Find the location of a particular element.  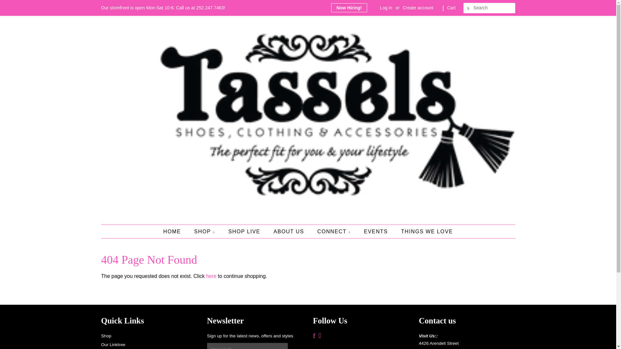

HOME is located at coordinates (175, 231).